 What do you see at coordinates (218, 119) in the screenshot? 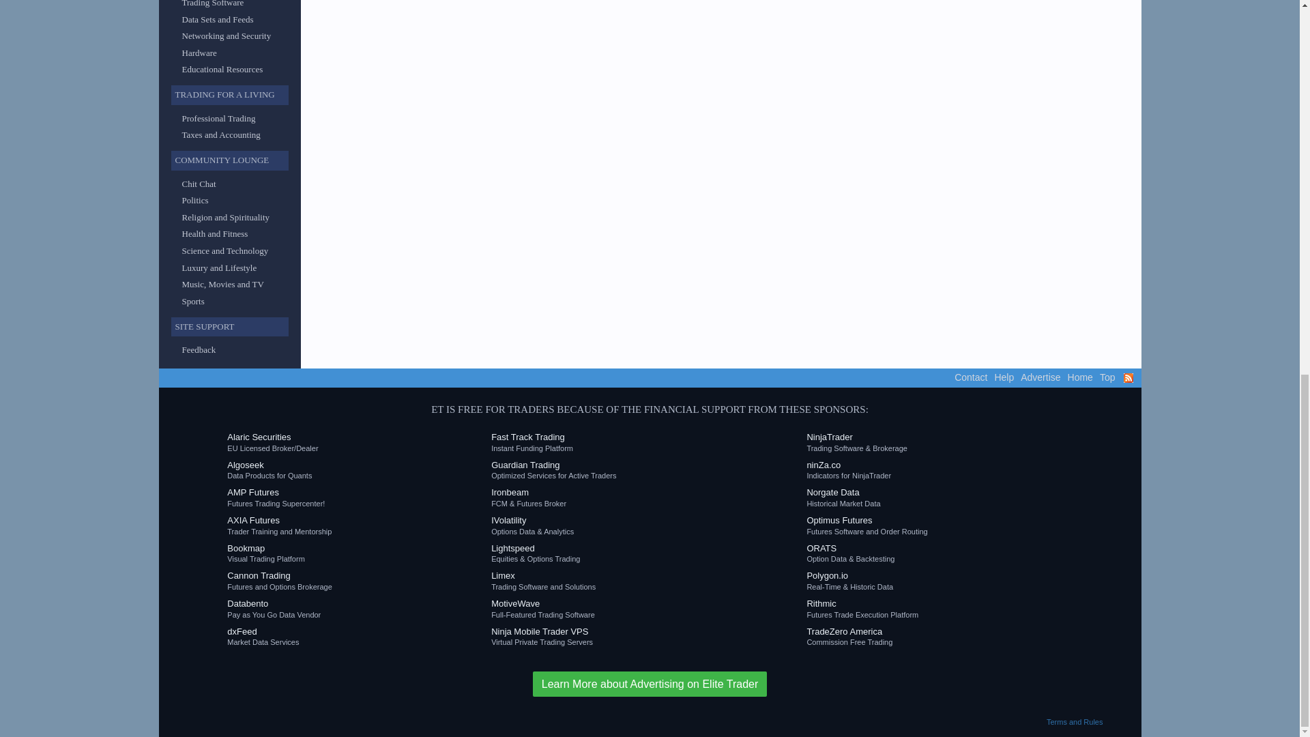
I see `Professional Trading` at bounding box center [218, 119].